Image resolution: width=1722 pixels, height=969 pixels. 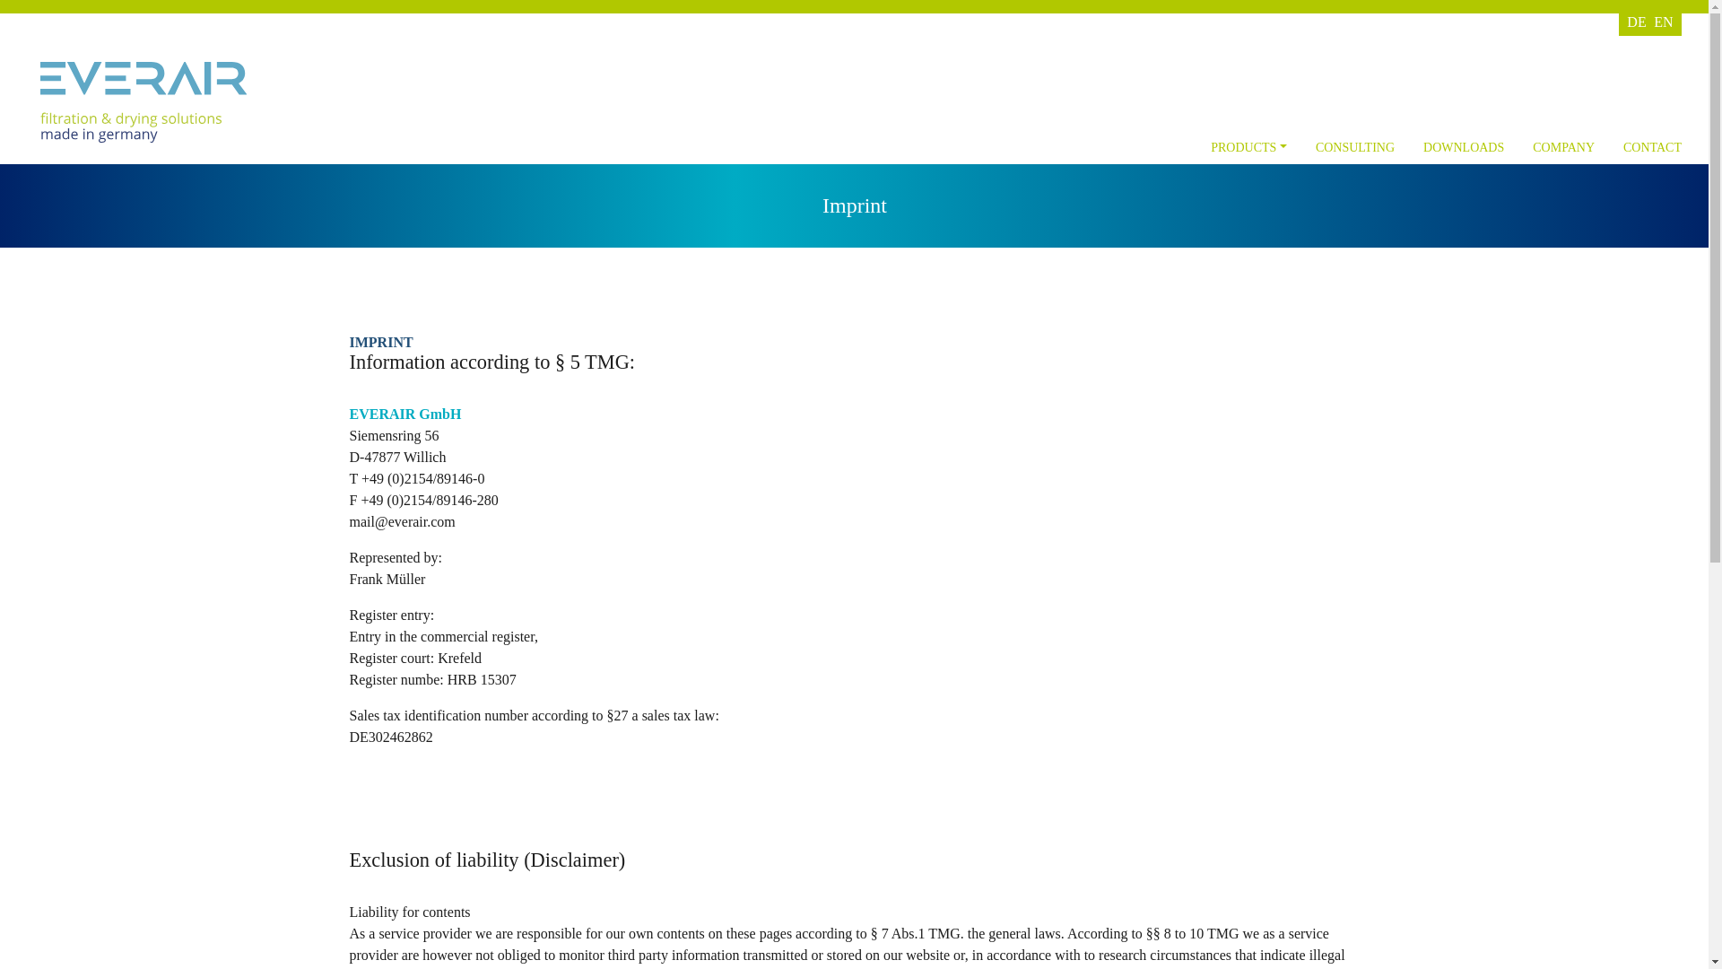 I want to click on DOWNLOADS, so click(x=1464, y=147).